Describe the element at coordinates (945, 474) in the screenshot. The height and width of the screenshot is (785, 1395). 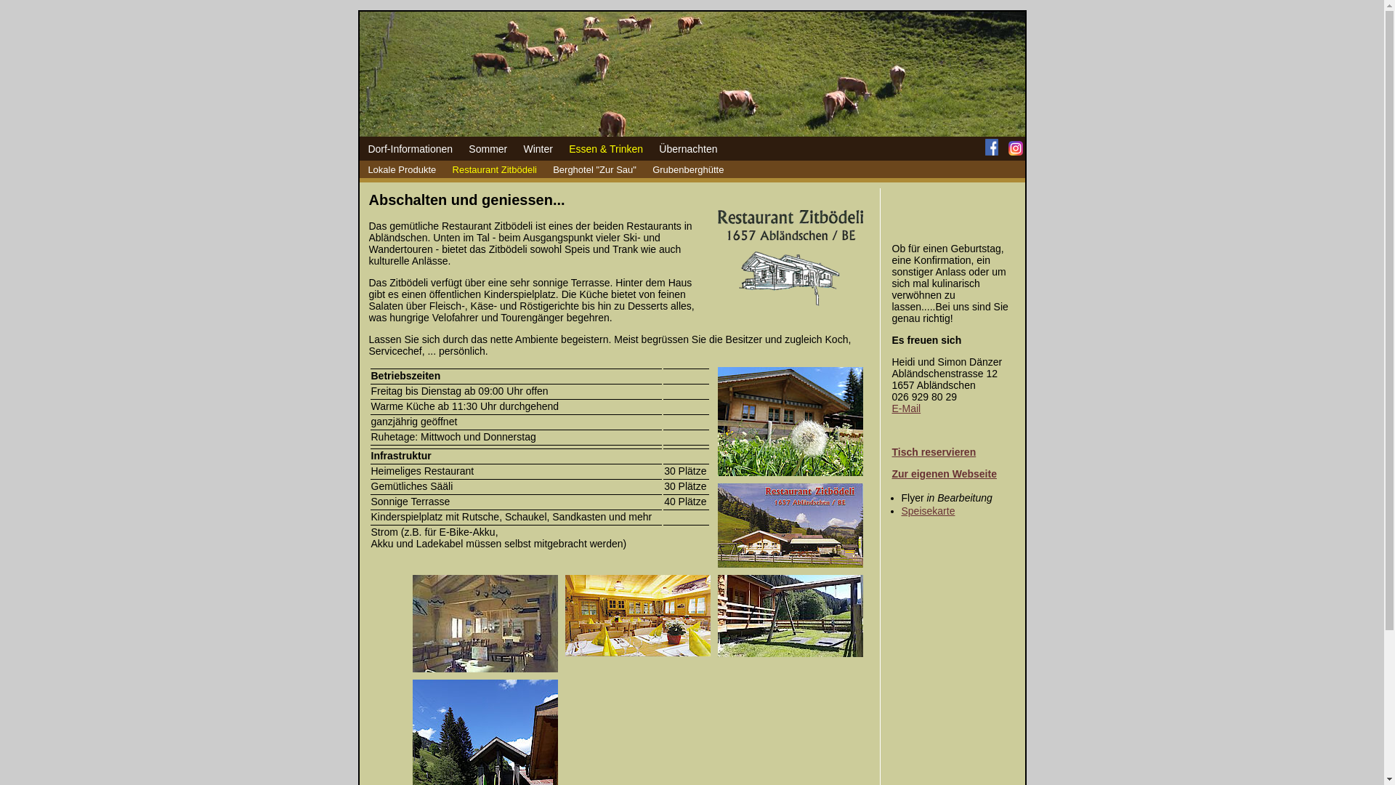
I see `Zur eigenen Webseite` at that location.